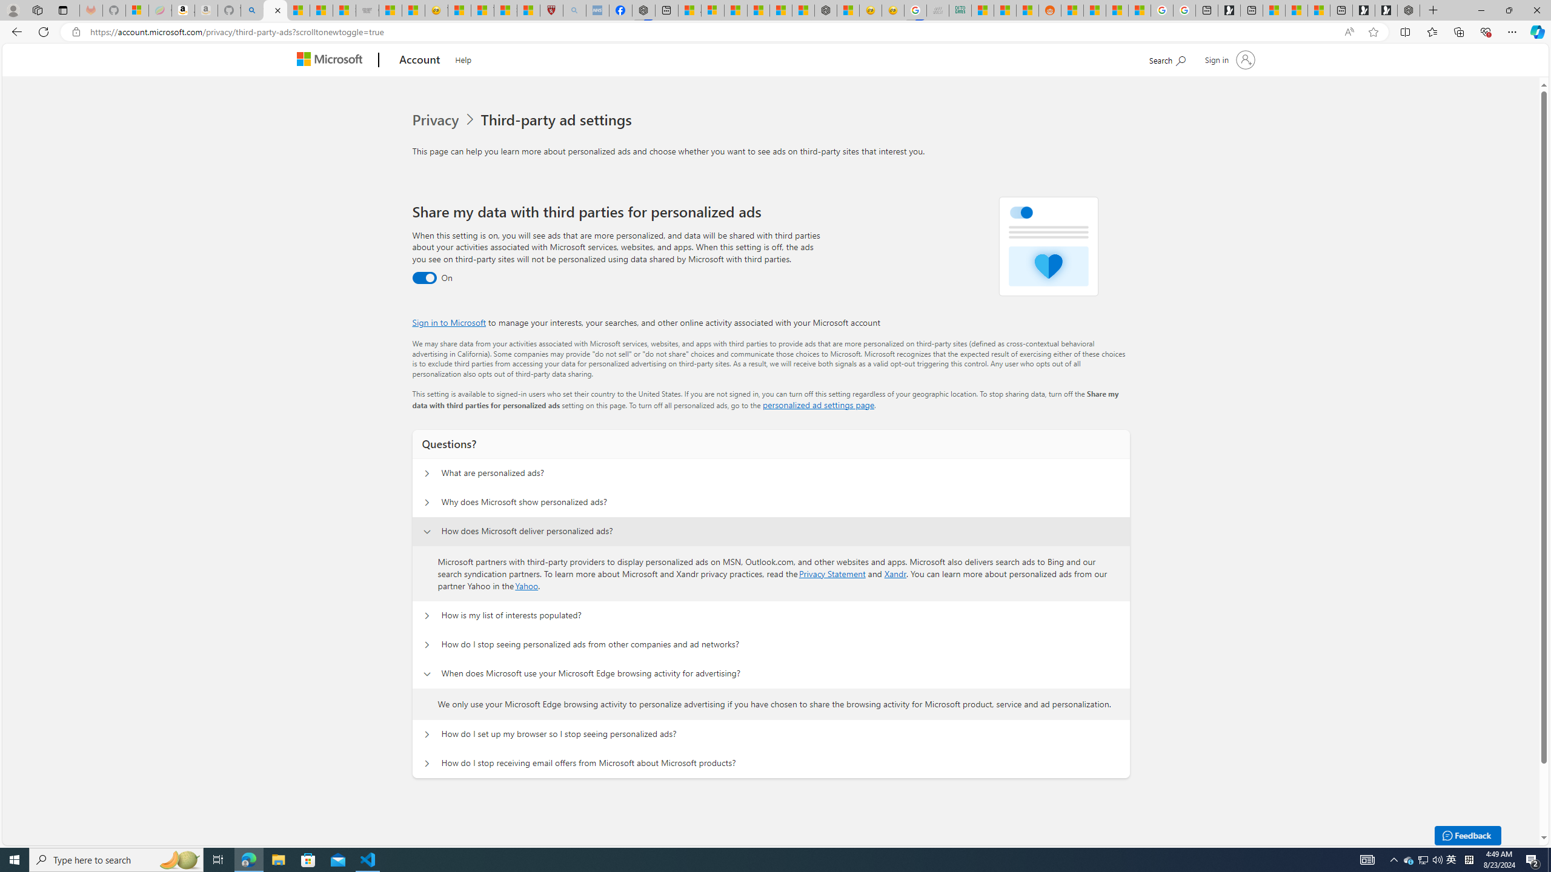 The width and height of the screenshot is (1551, 872). Describe the element at coordinates (1228, 59) in the screenshot. I see `Sign in to your account` at that location.